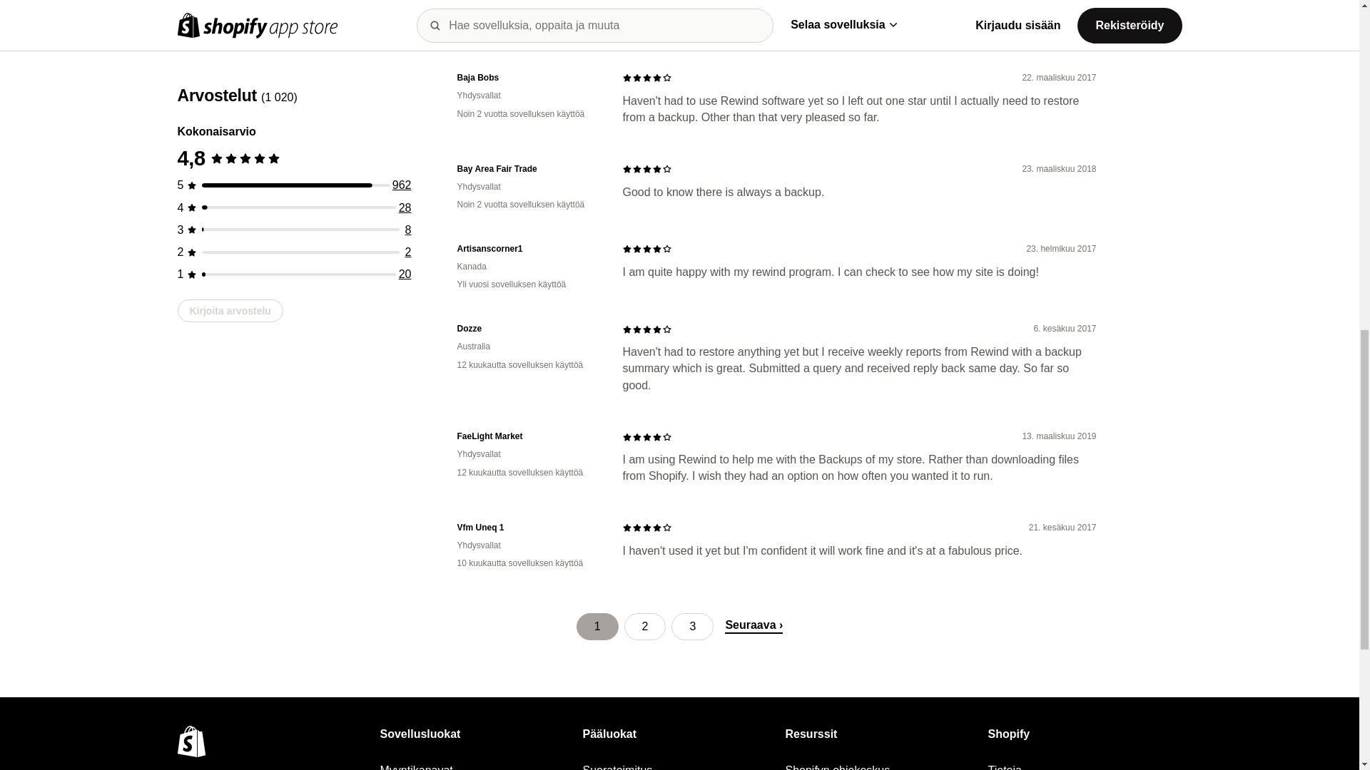 The image size is (1370, 770). Describe the element at coordinates (528, 436) in the screenshot. I see `FaeLight Market` at that location.